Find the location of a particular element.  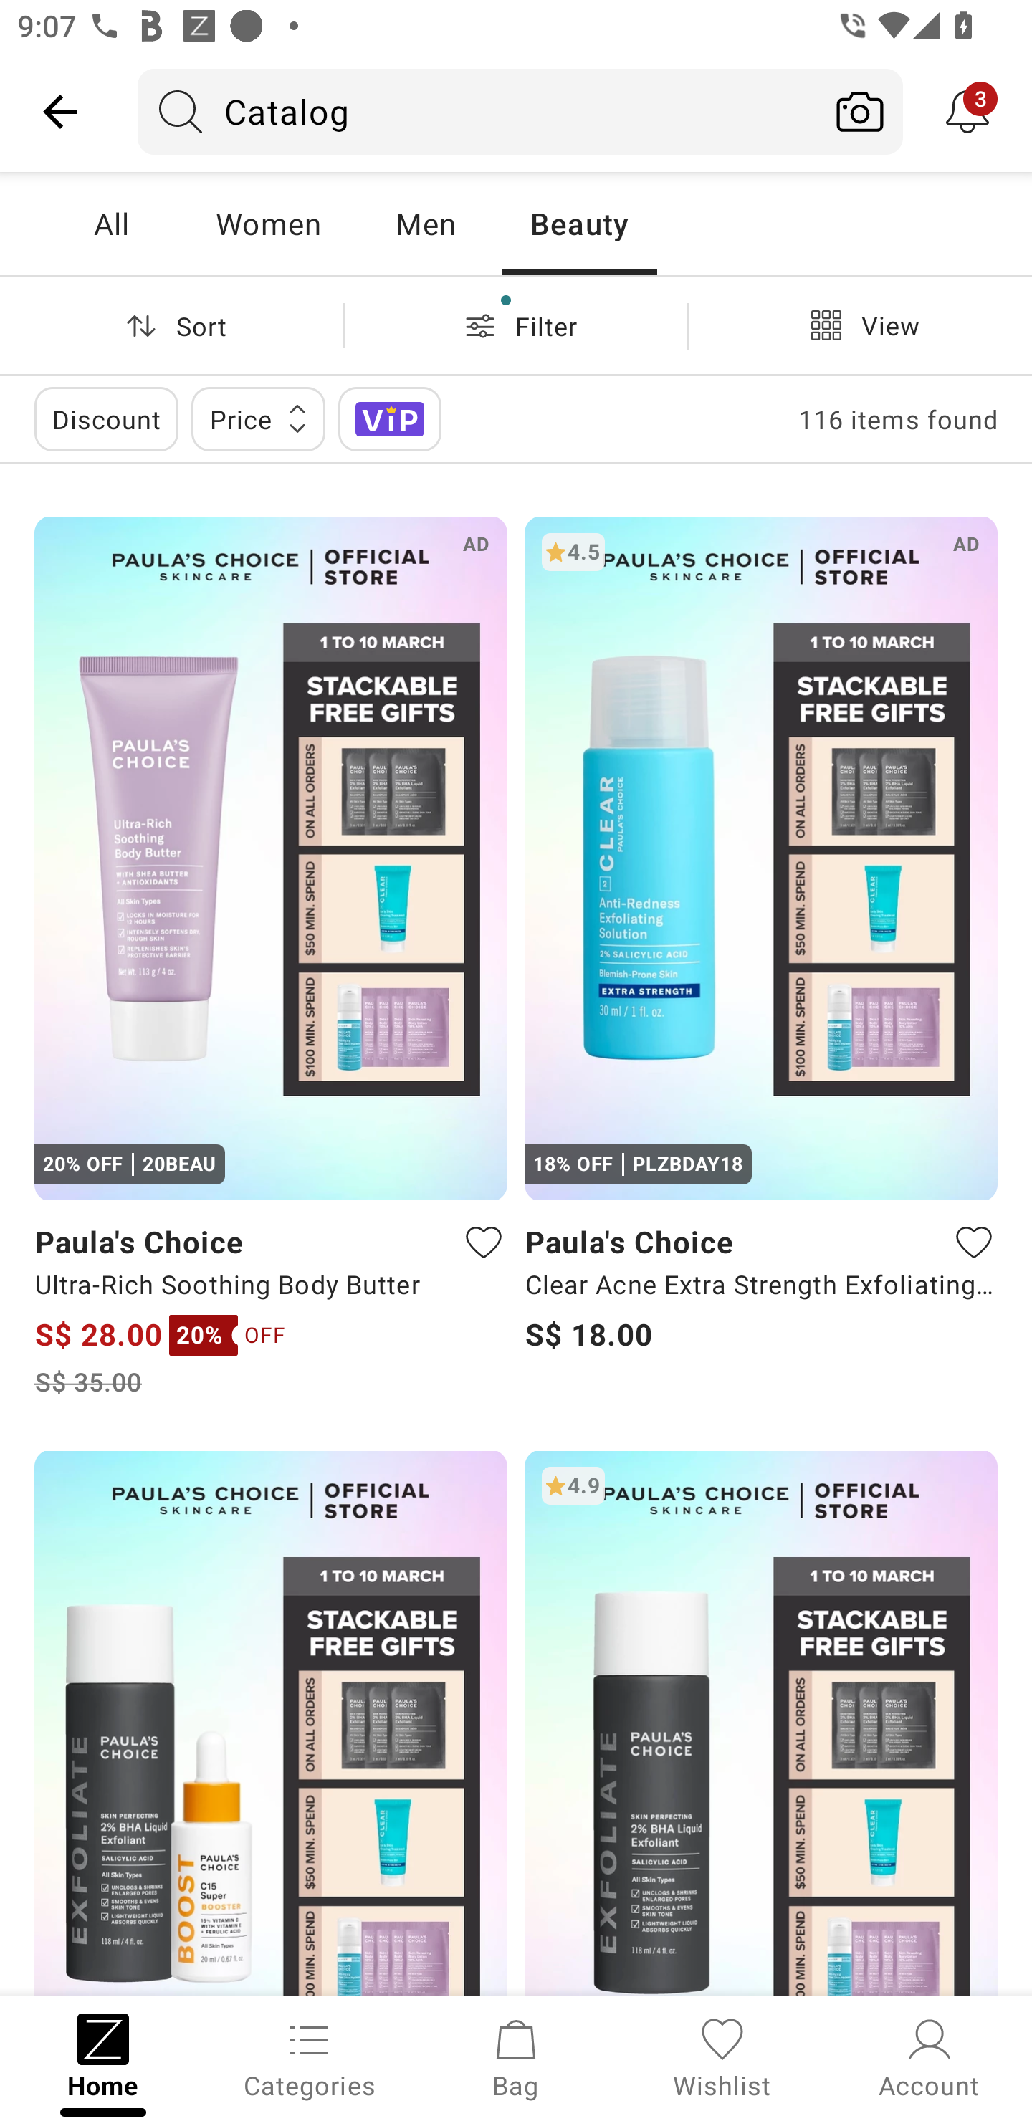

All is located at coordinates (111, 224).